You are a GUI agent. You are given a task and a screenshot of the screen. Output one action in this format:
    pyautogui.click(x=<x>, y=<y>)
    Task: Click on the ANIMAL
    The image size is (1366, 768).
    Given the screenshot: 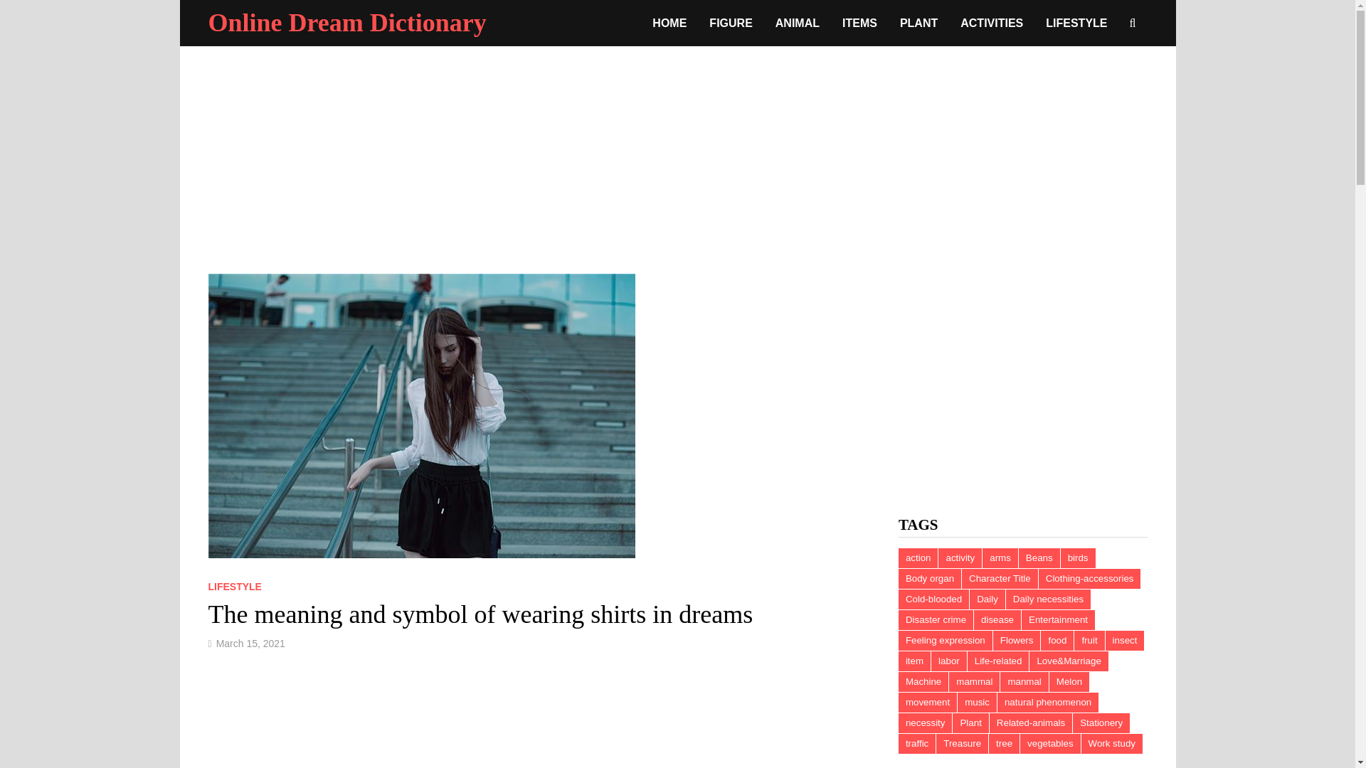 What is the action you would take?
    pyautogui.click(x=797, y=23)
    